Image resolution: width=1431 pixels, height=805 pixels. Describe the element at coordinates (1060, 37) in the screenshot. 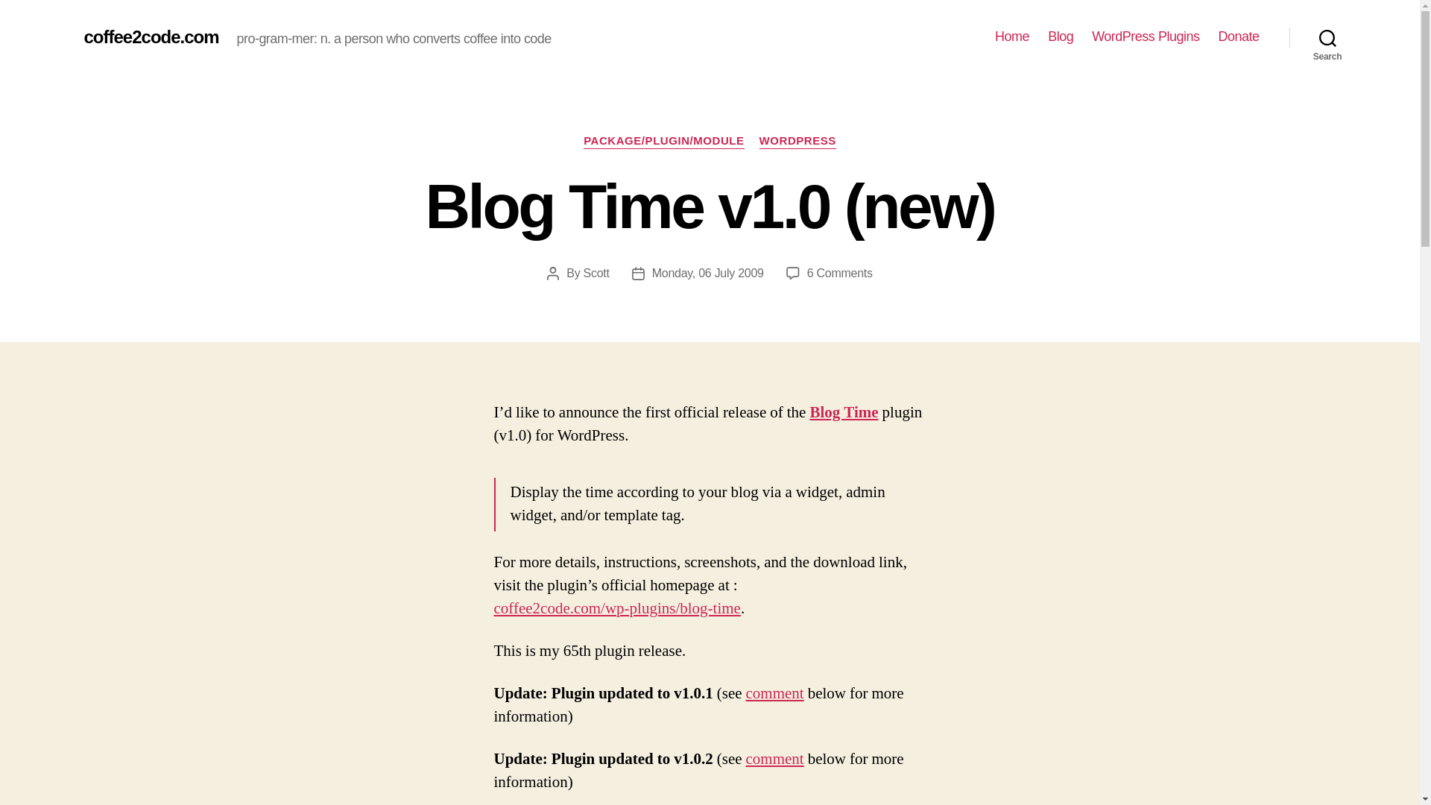

I see `Blog` at that location.